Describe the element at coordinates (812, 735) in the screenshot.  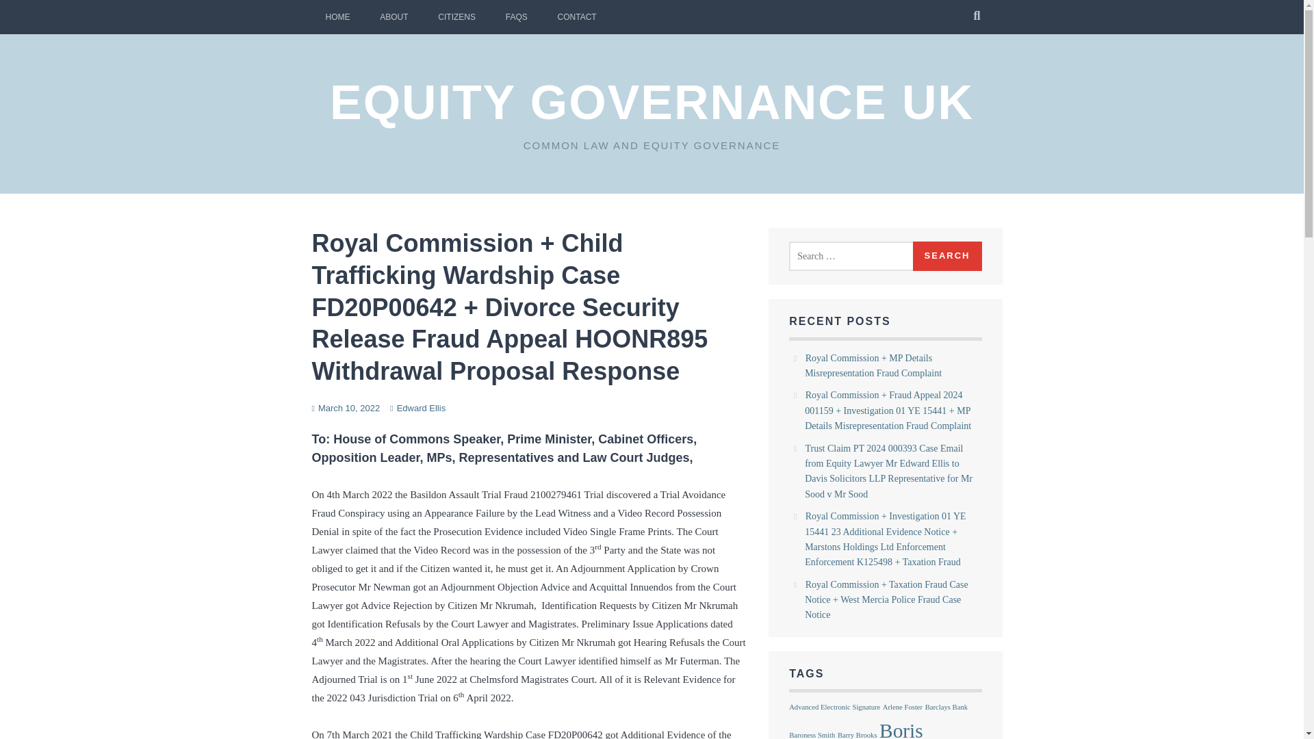
I see `Baroness Smith` at that location.